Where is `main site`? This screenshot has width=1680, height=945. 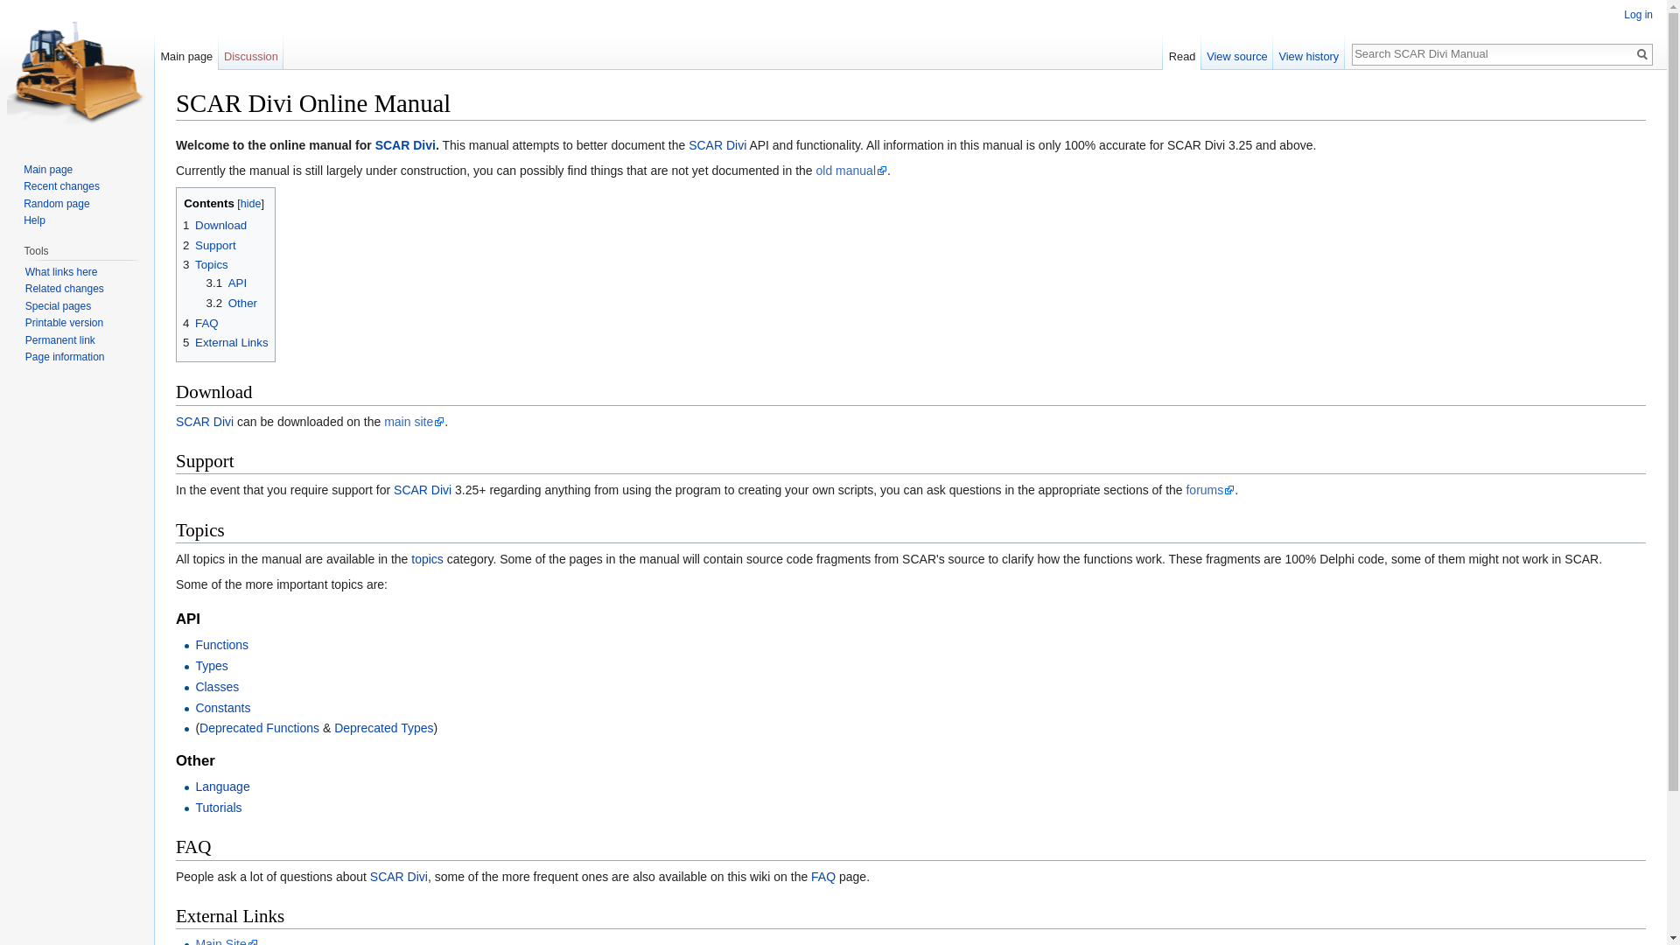 main site is located at coordinates (415, 422).